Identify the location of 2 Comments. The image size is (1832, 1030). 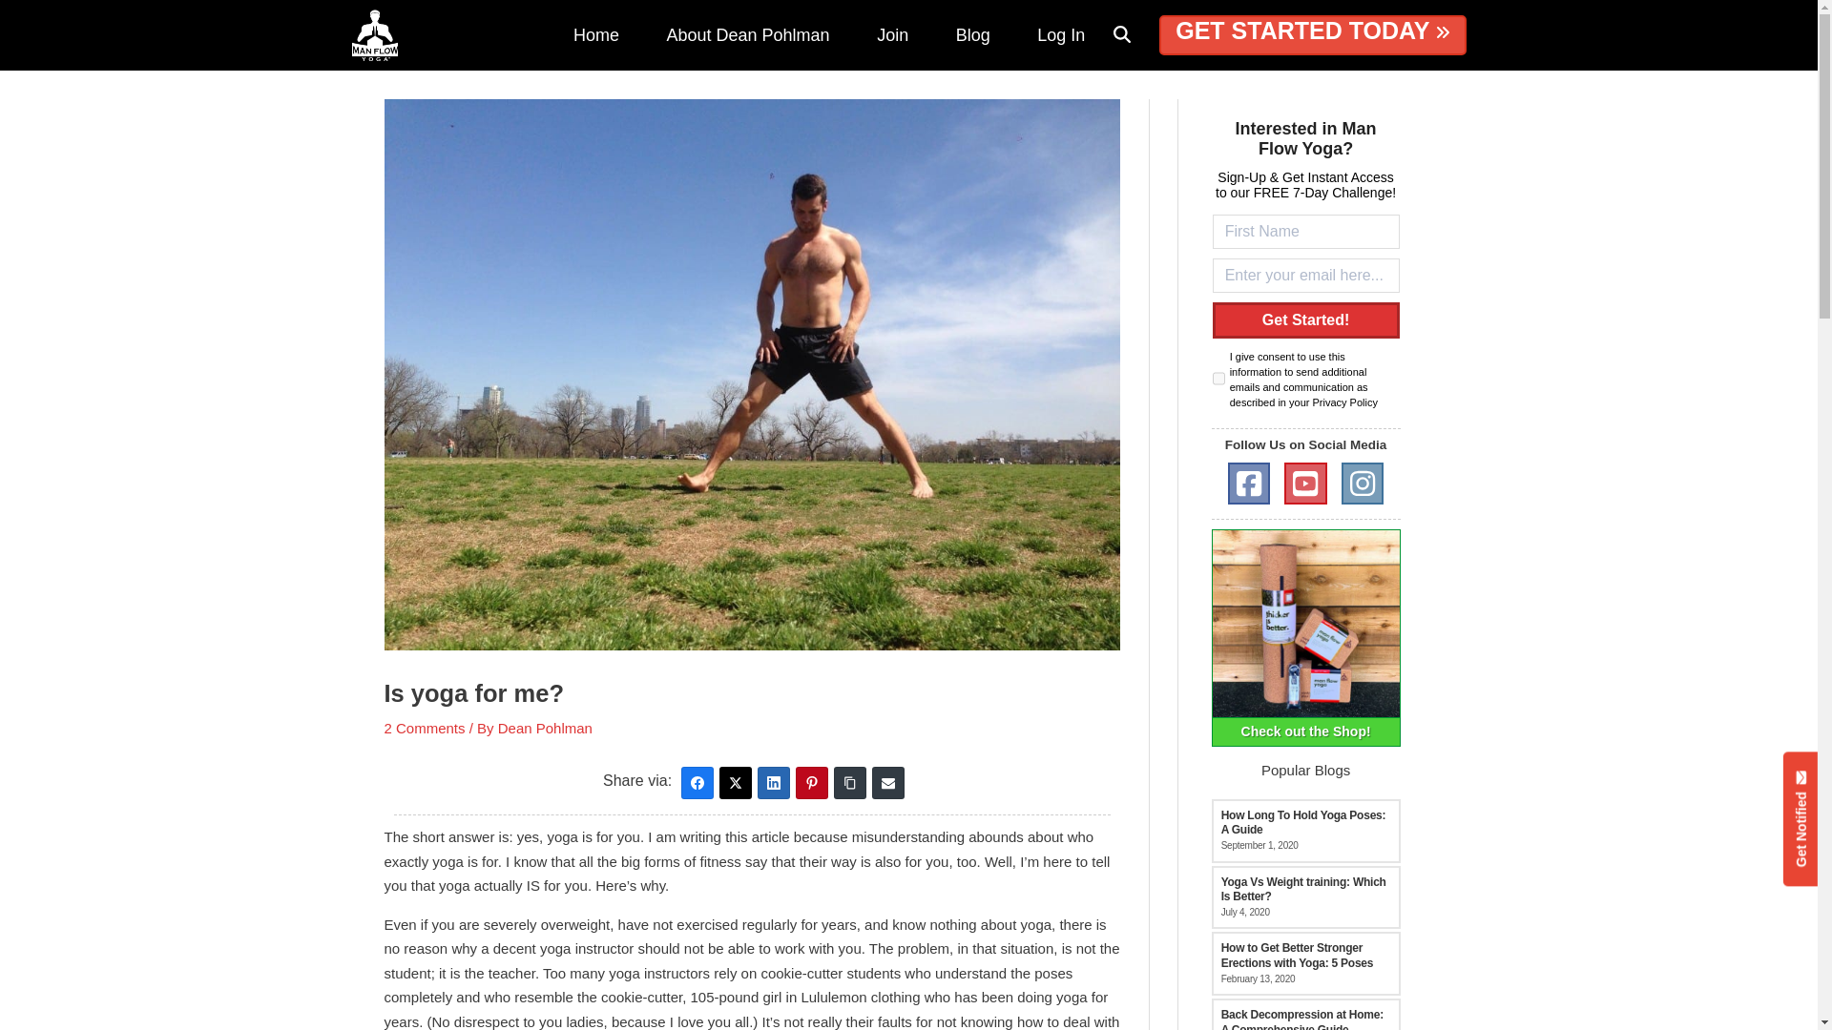
(424, 728).